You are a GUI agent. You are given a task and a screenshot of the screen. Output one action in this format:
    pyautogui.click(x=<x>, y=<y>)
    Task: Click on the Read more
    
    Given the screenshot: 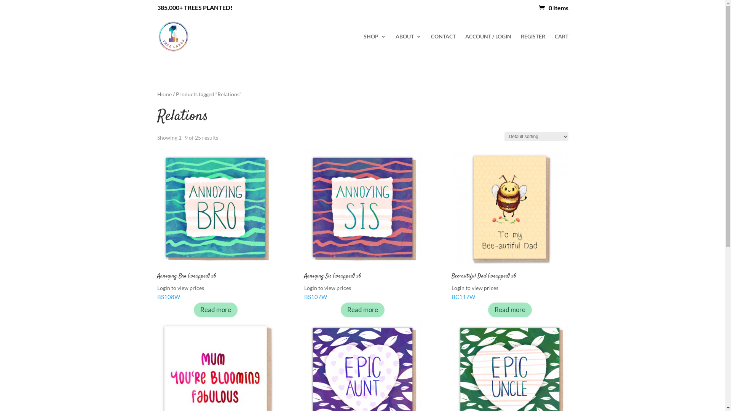 What is the action you would take?
    pyautogui.click(x=215, y=310)
    